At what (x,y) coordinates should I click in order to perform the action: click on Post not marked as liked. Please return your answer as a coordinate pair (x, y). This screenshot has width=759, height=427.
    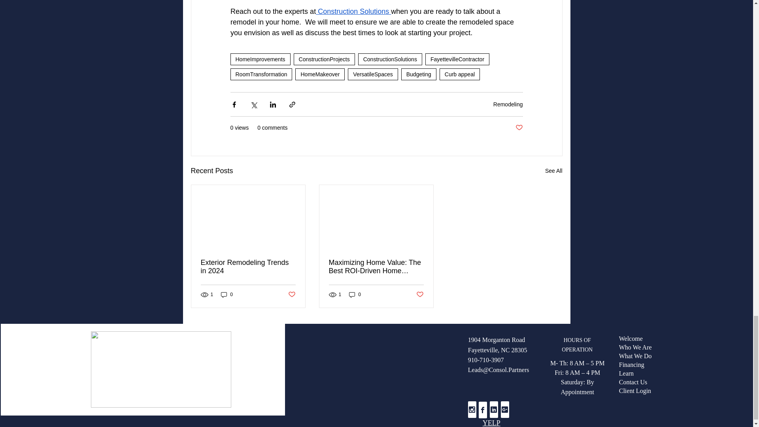
    Looking at the image, I should click on (291, 295).